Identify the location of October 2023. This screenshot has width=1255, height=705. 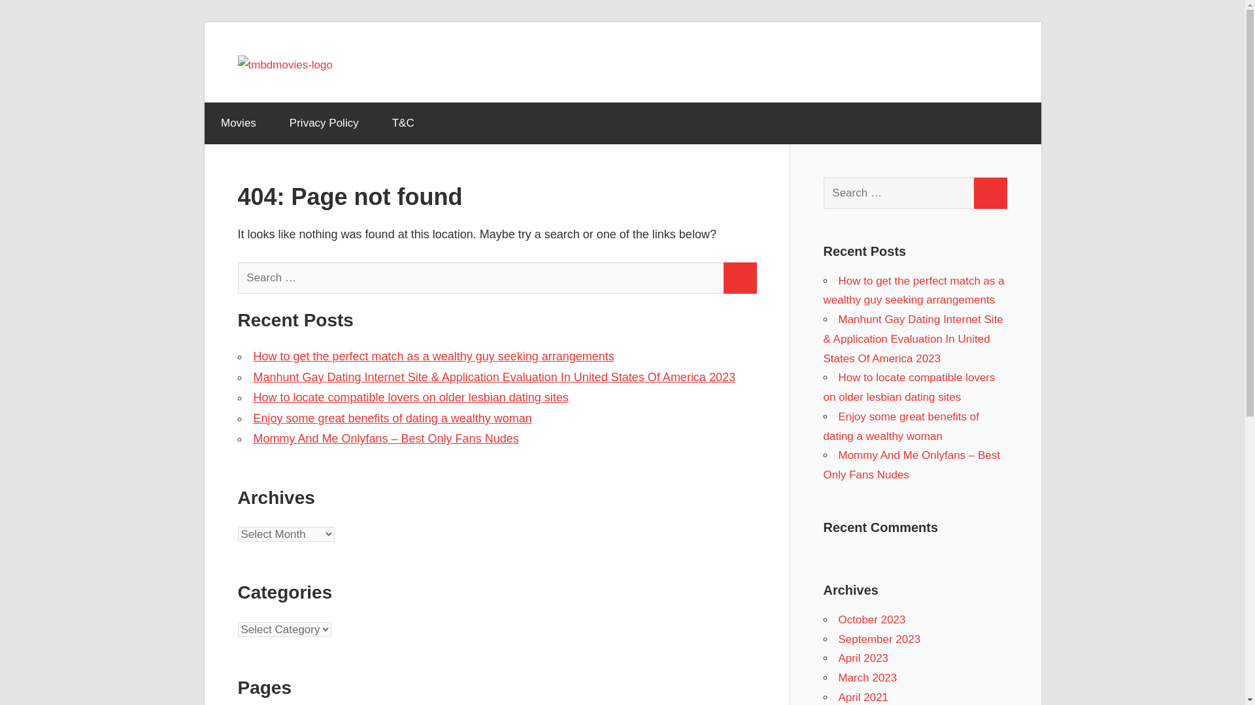
(871, 619).